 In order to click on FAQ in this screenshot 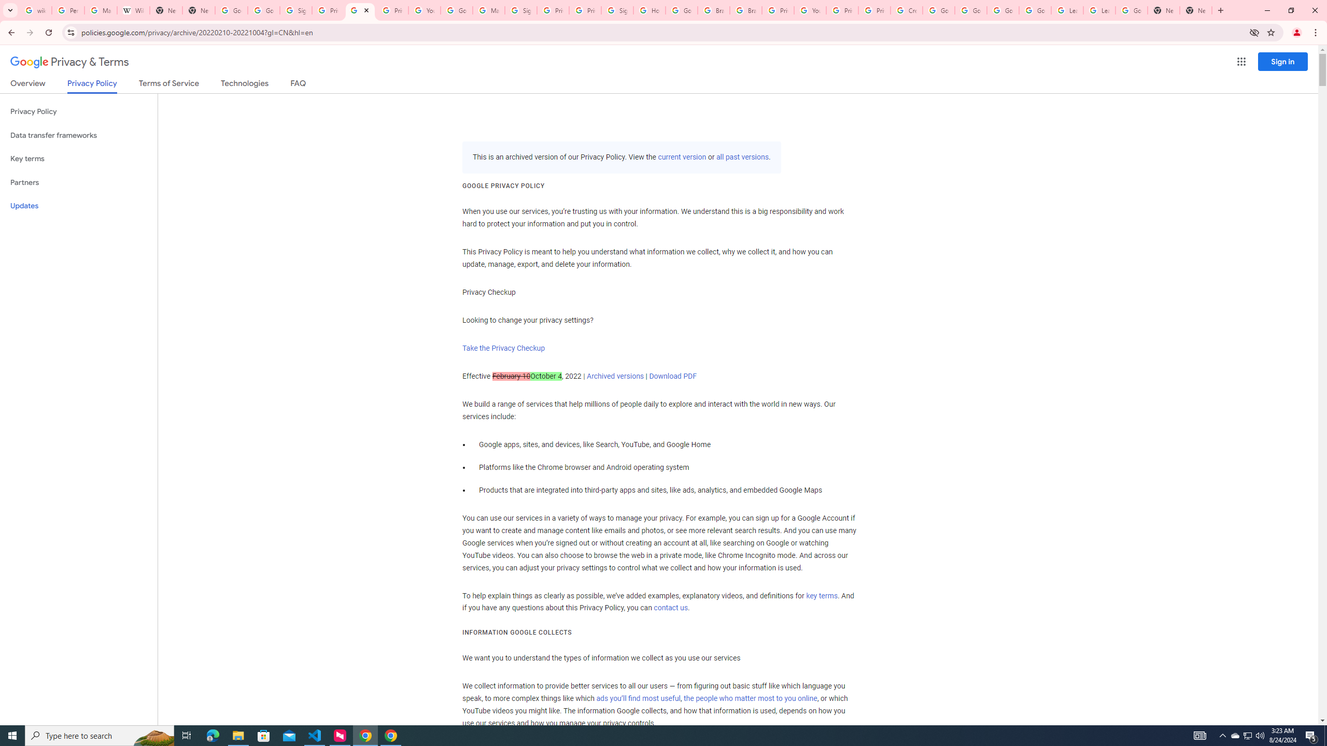, I will do `click(299, 85)`.